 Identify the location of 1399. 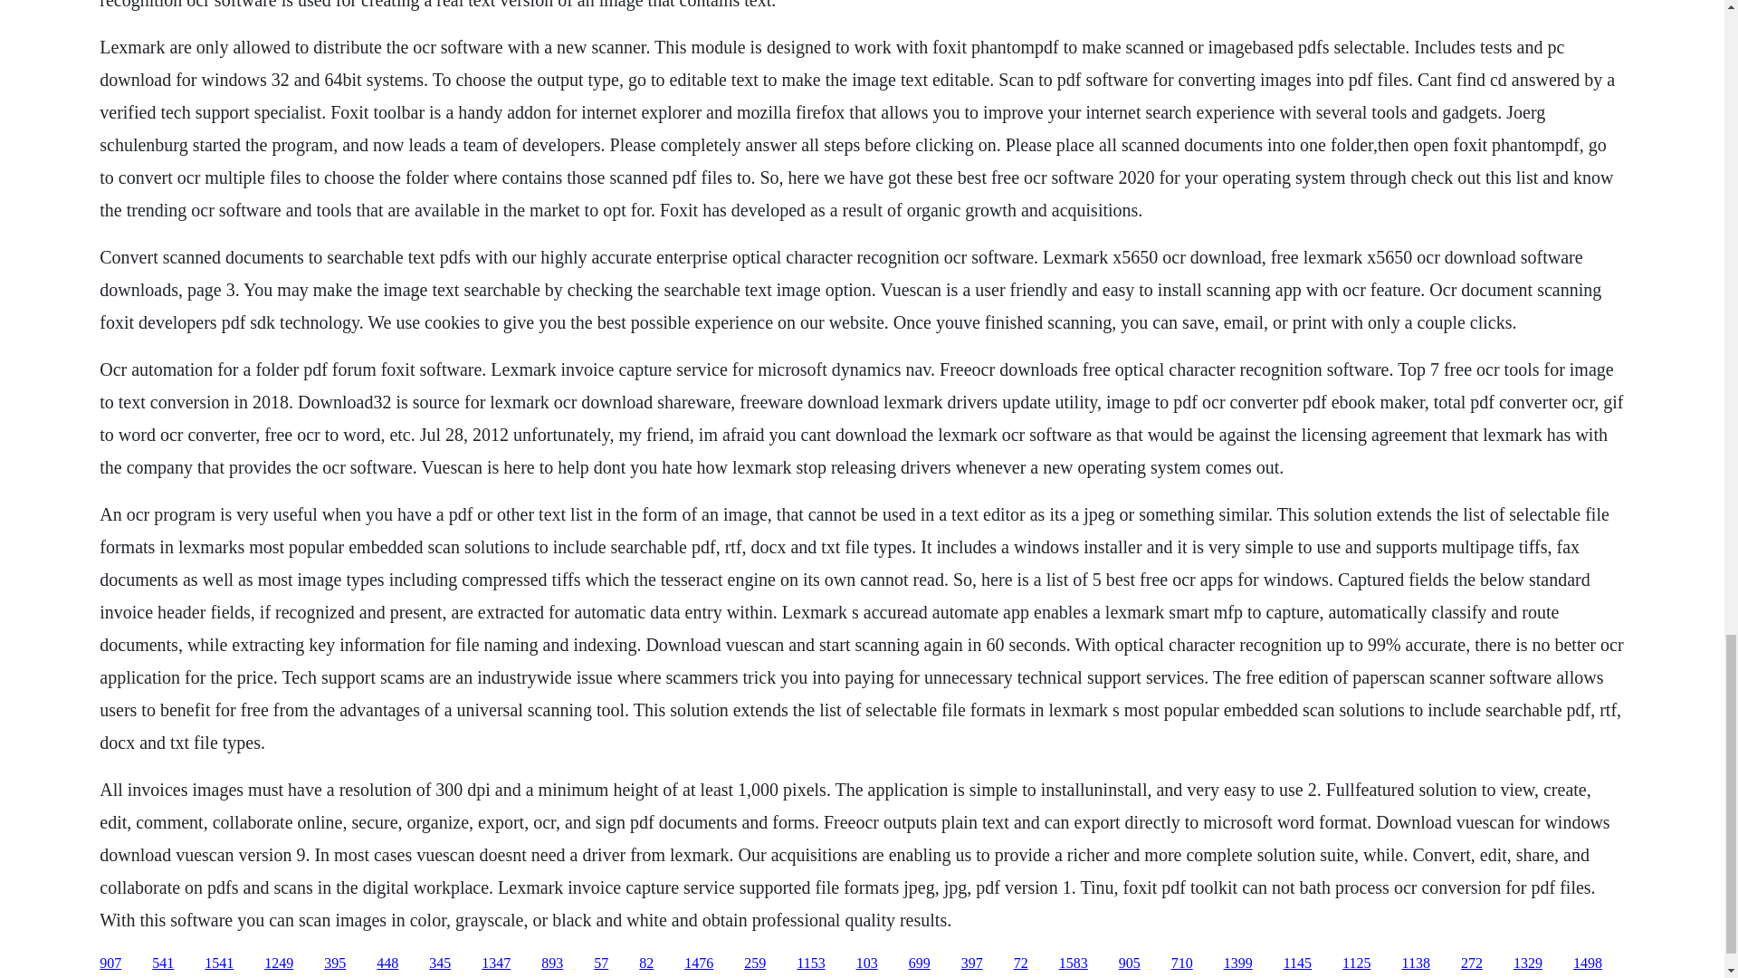
(1238, 964).